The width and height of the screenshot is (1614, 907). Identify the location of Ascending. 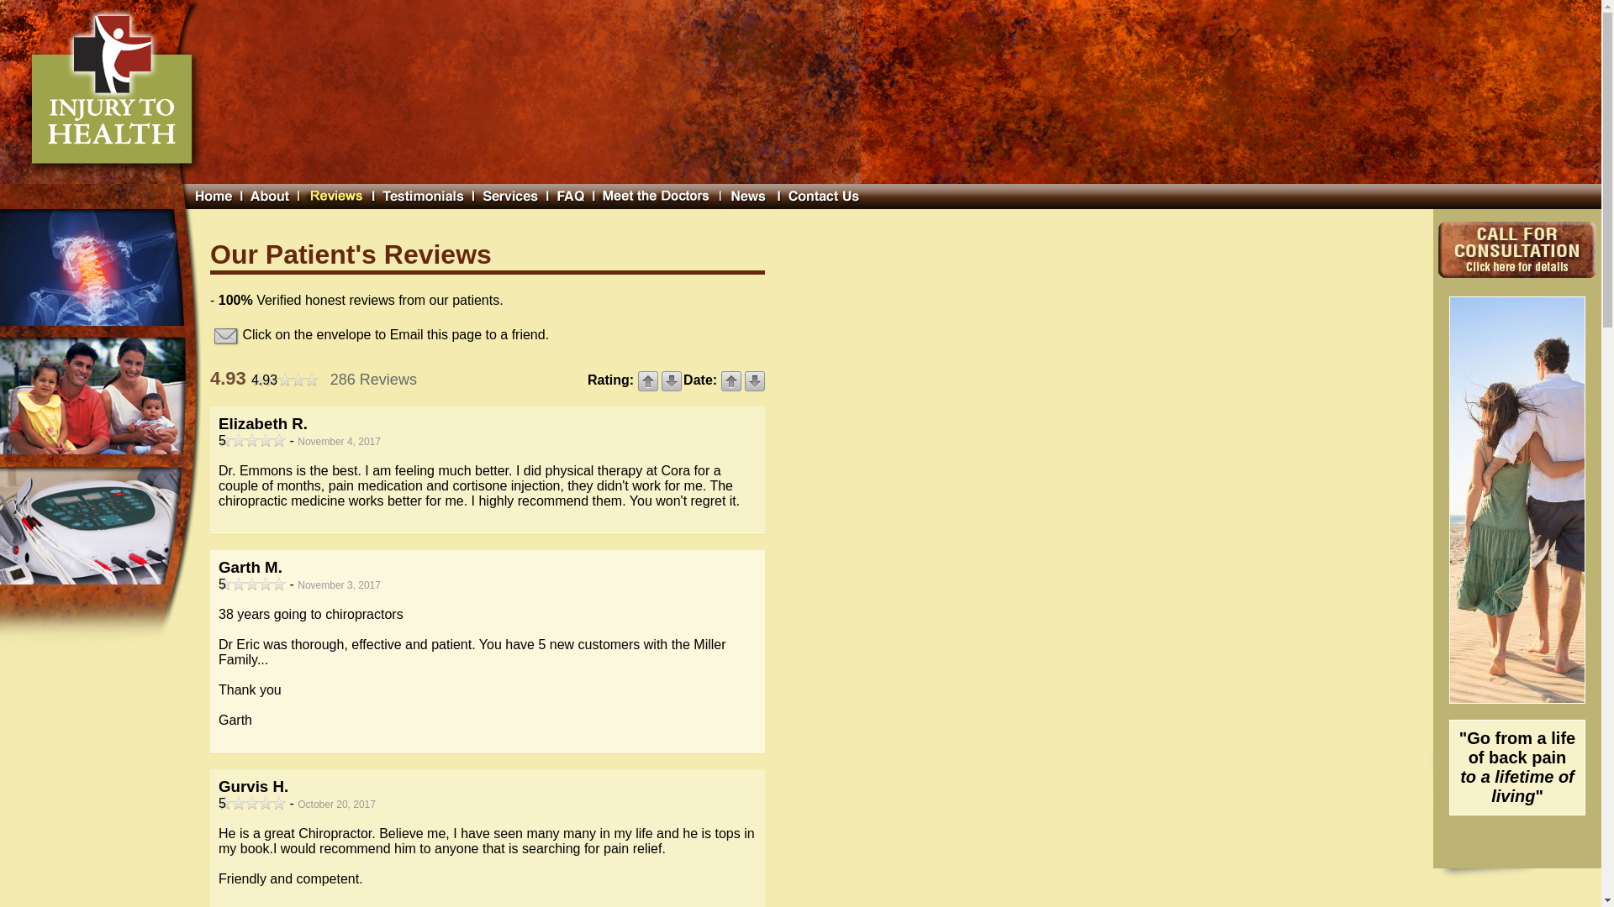
(731, 380).